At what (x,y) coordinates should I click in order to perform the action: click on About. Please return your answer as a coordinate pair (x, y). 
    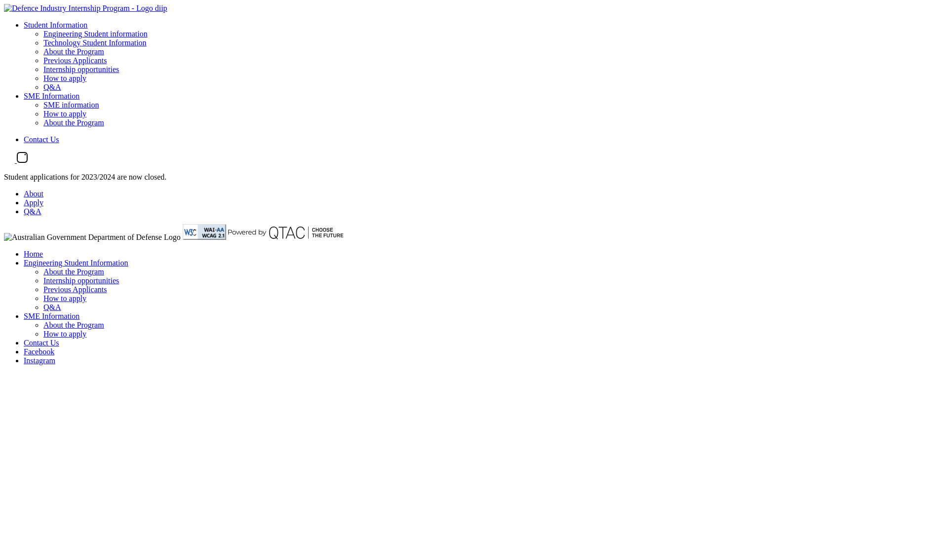
    Looking at the image, I should click on (34, 193).